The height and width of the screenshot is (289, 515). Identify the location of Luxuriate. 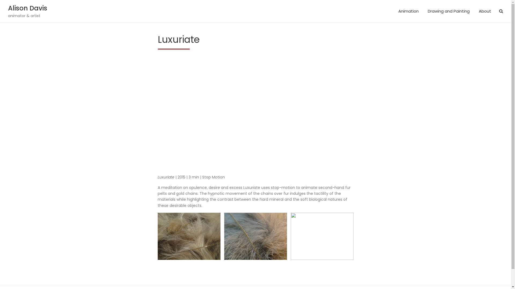
(256, 111).